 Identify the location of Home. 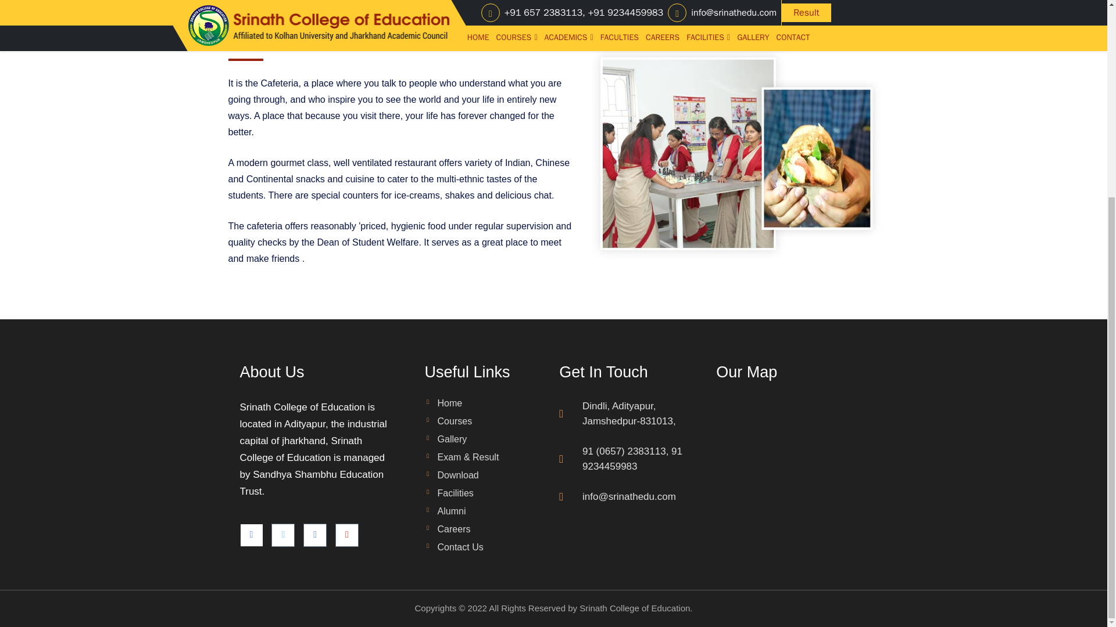
(444, 408).